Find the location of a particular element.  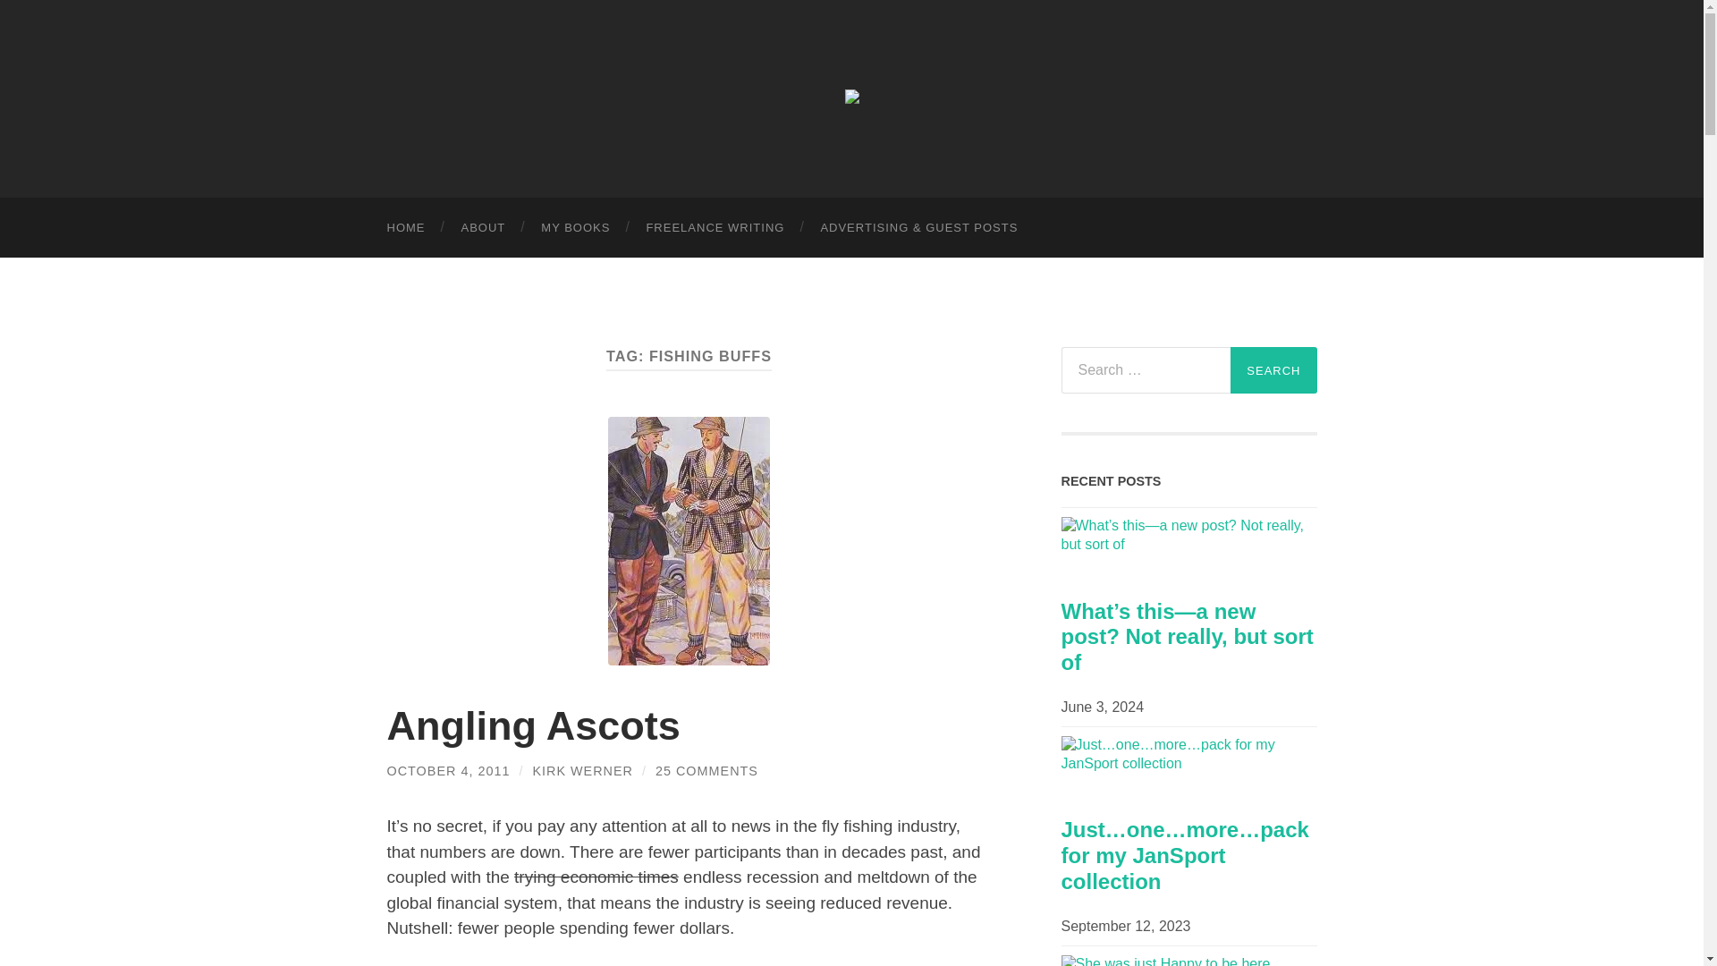

Angling Ascots is located at coordinates (533, 726).